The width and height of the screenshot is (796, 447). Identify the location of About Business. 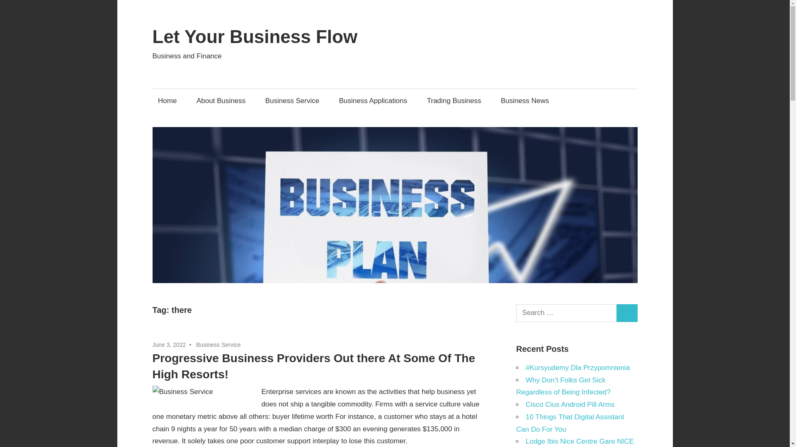
(221, 101).